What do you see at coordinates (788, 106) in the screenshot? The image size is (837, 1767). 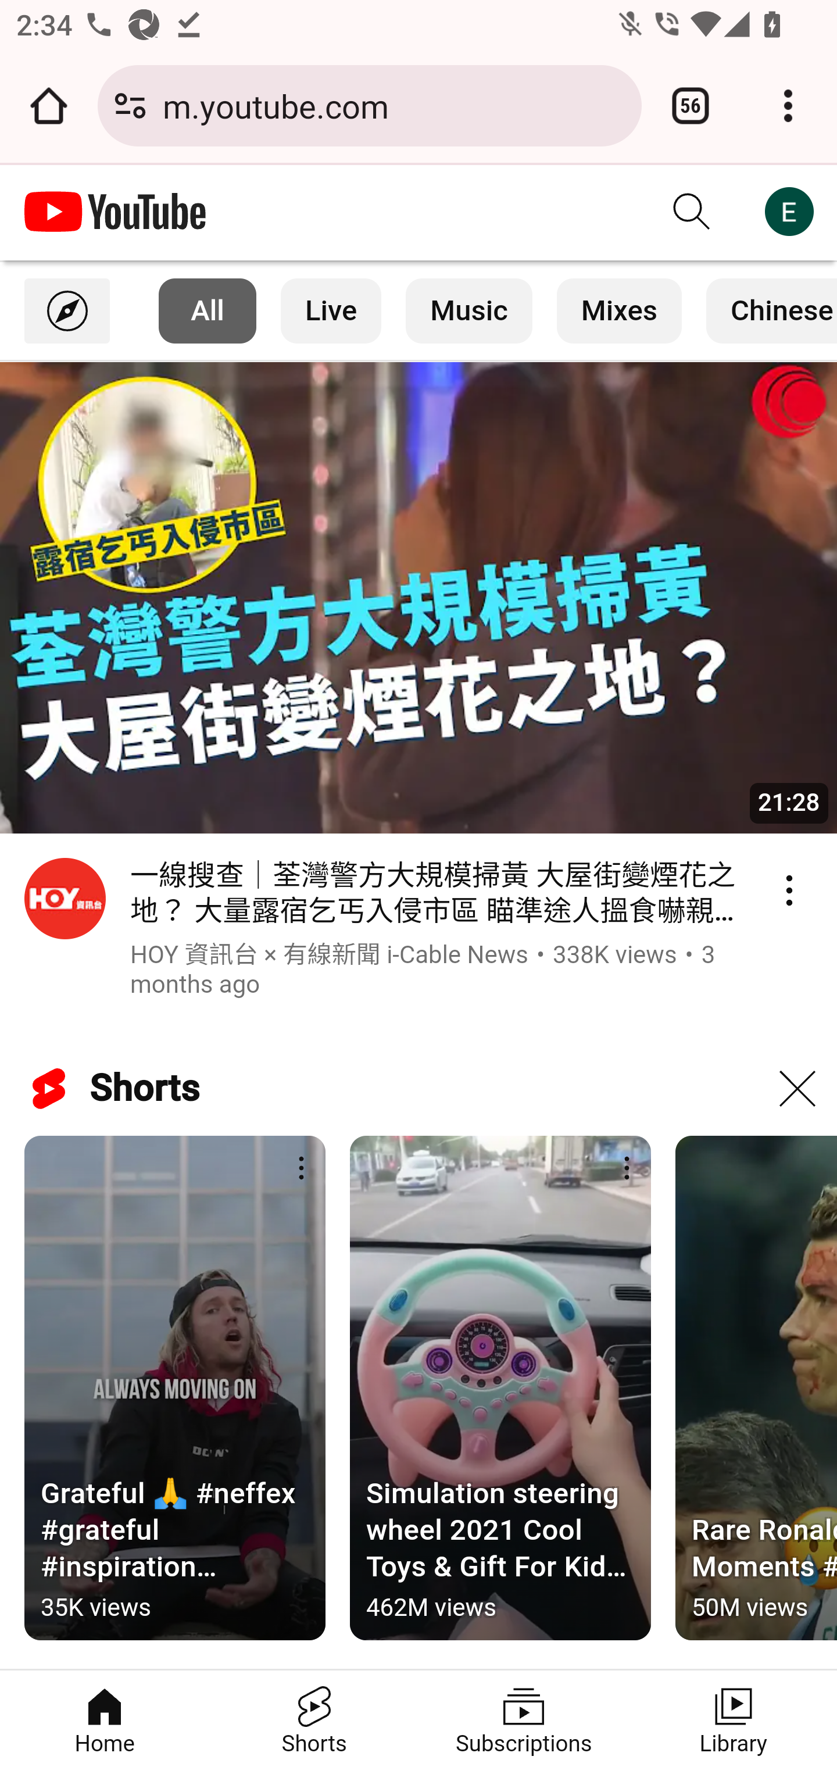 I see `Customize and control Google Chrome` at bounding box center [788, 106].